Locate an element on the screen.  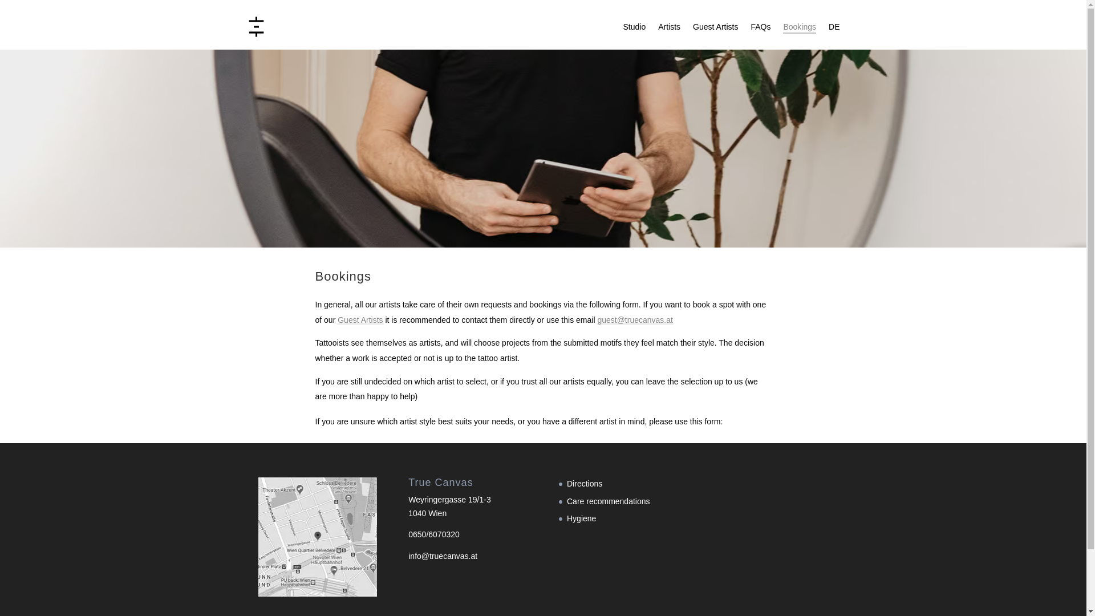
Guest Artists is located at coordinates (715, 26).